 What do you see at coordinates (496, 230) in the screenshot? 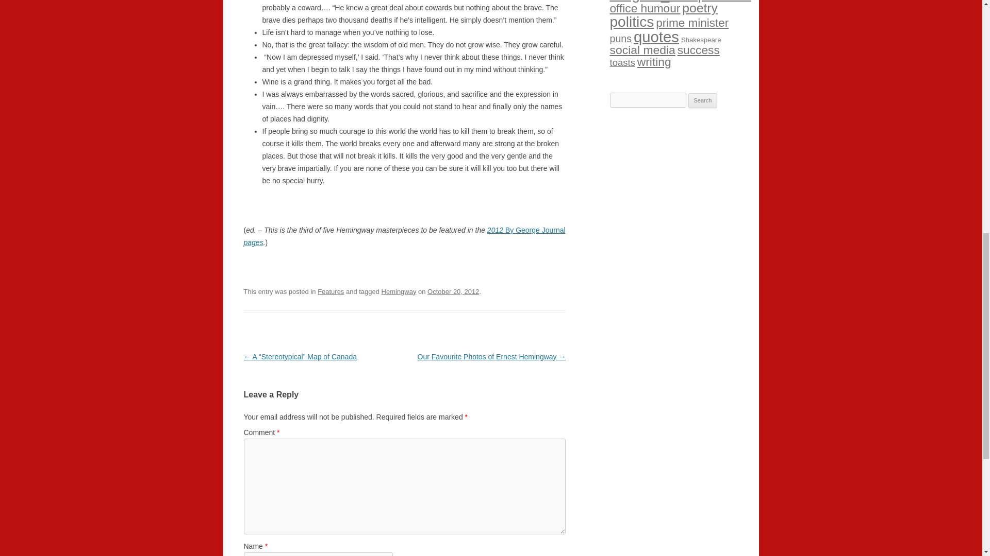
I see `2012` at bounding box center [496, 230].